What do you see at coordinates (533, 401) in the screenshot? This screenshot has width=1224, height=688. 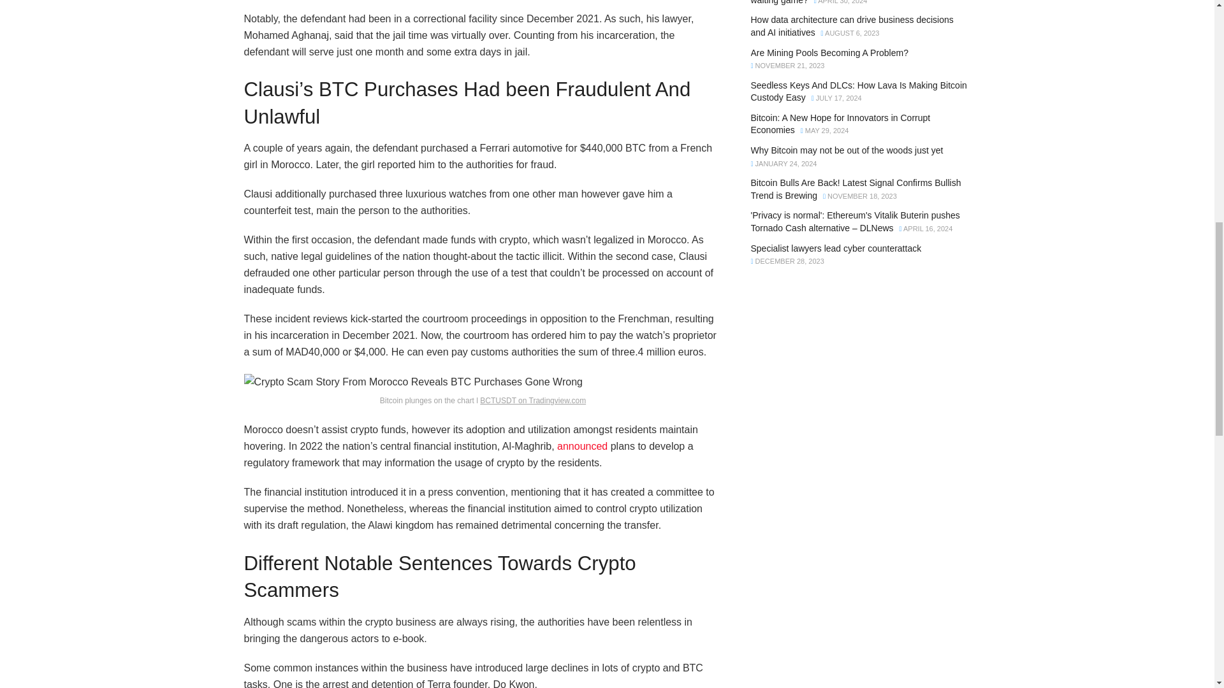 I see `BCTUSDT on Tradingview.com` at bounding box center [533, 401].